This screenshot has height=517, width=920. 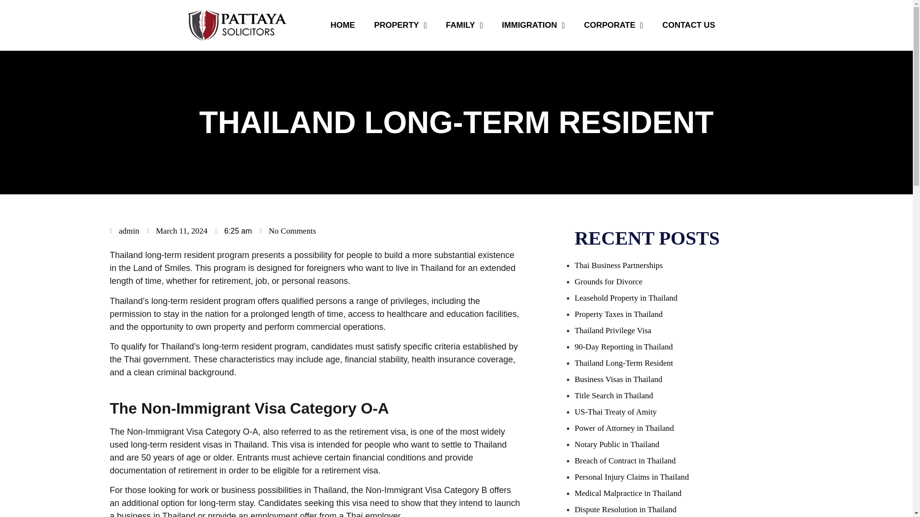 What do you see at coordinates (343, 25) in the screenshot?
I see `HOME` at bounding box center [343, 25].